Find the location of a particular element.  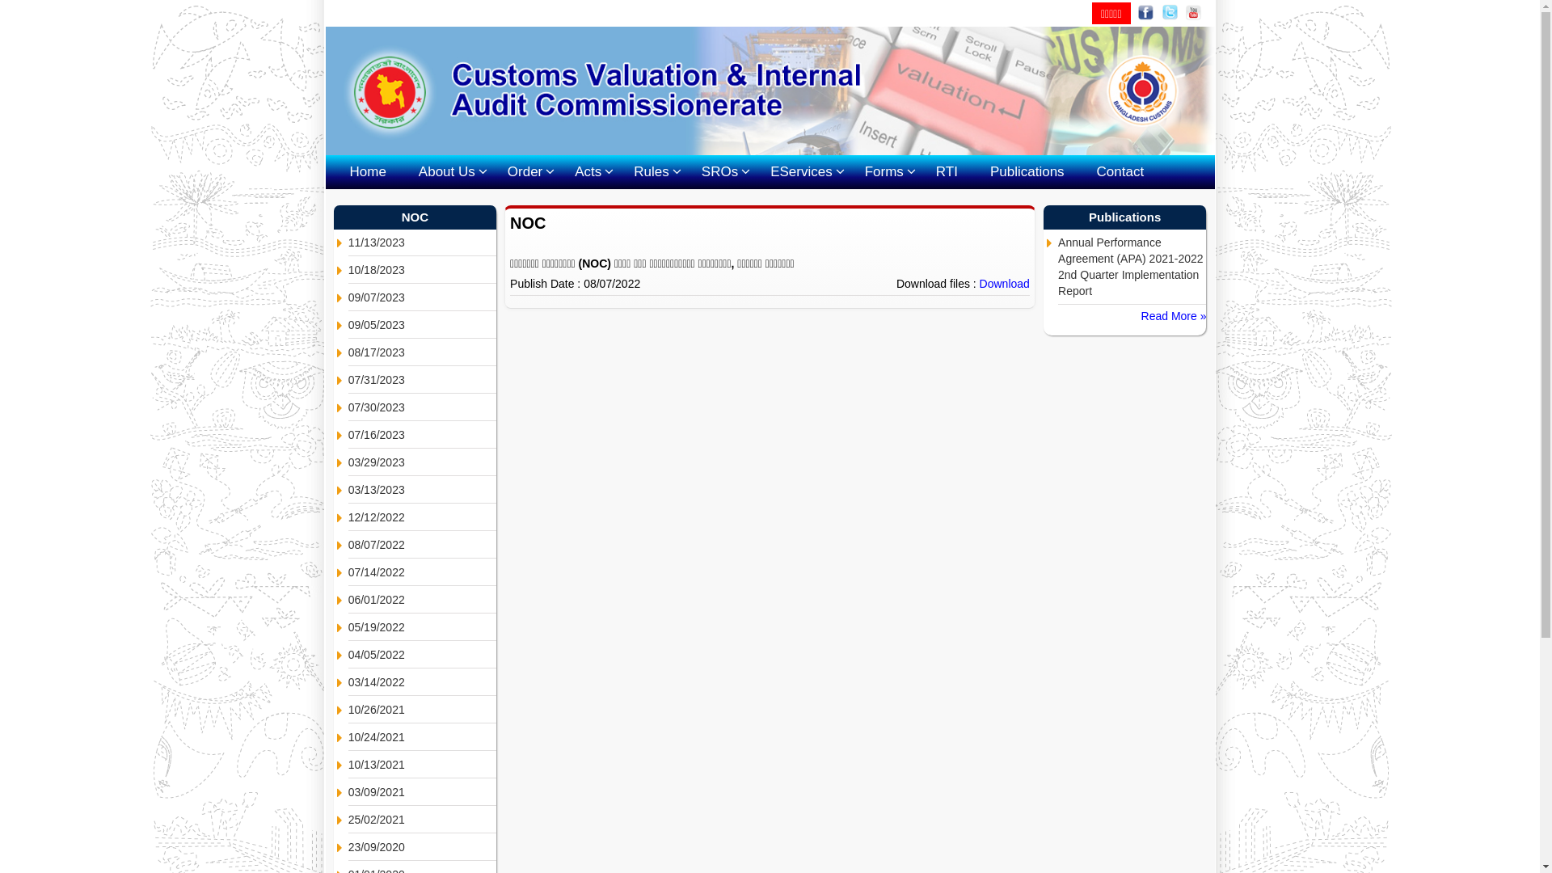

03/14/2022 is located at coordinates (422, 682).